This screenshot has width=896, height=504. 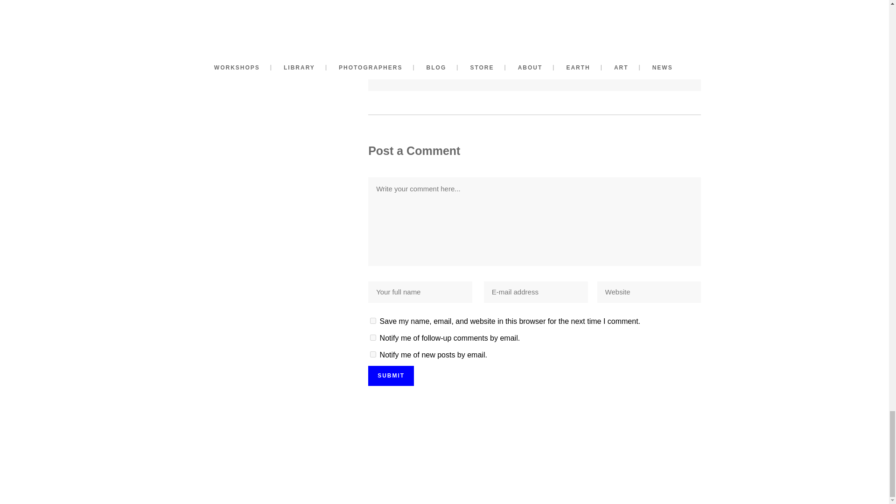 What do you see at coordinates (391, 376) in the screenshot?
I see `Submit` at bounding box center [391, 376].